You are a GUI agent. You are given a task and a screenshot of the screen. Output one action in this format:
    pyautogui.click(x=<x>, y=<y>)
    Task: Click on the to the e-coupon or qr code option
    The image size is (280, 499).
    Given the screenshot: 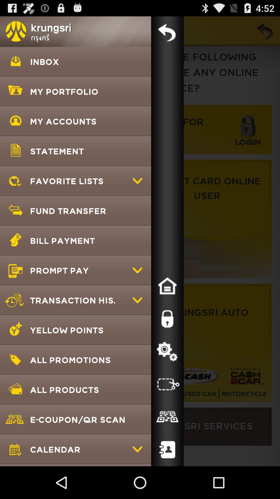 What is the action you would take?
    pyautogui.click(x=167, y=417)
    